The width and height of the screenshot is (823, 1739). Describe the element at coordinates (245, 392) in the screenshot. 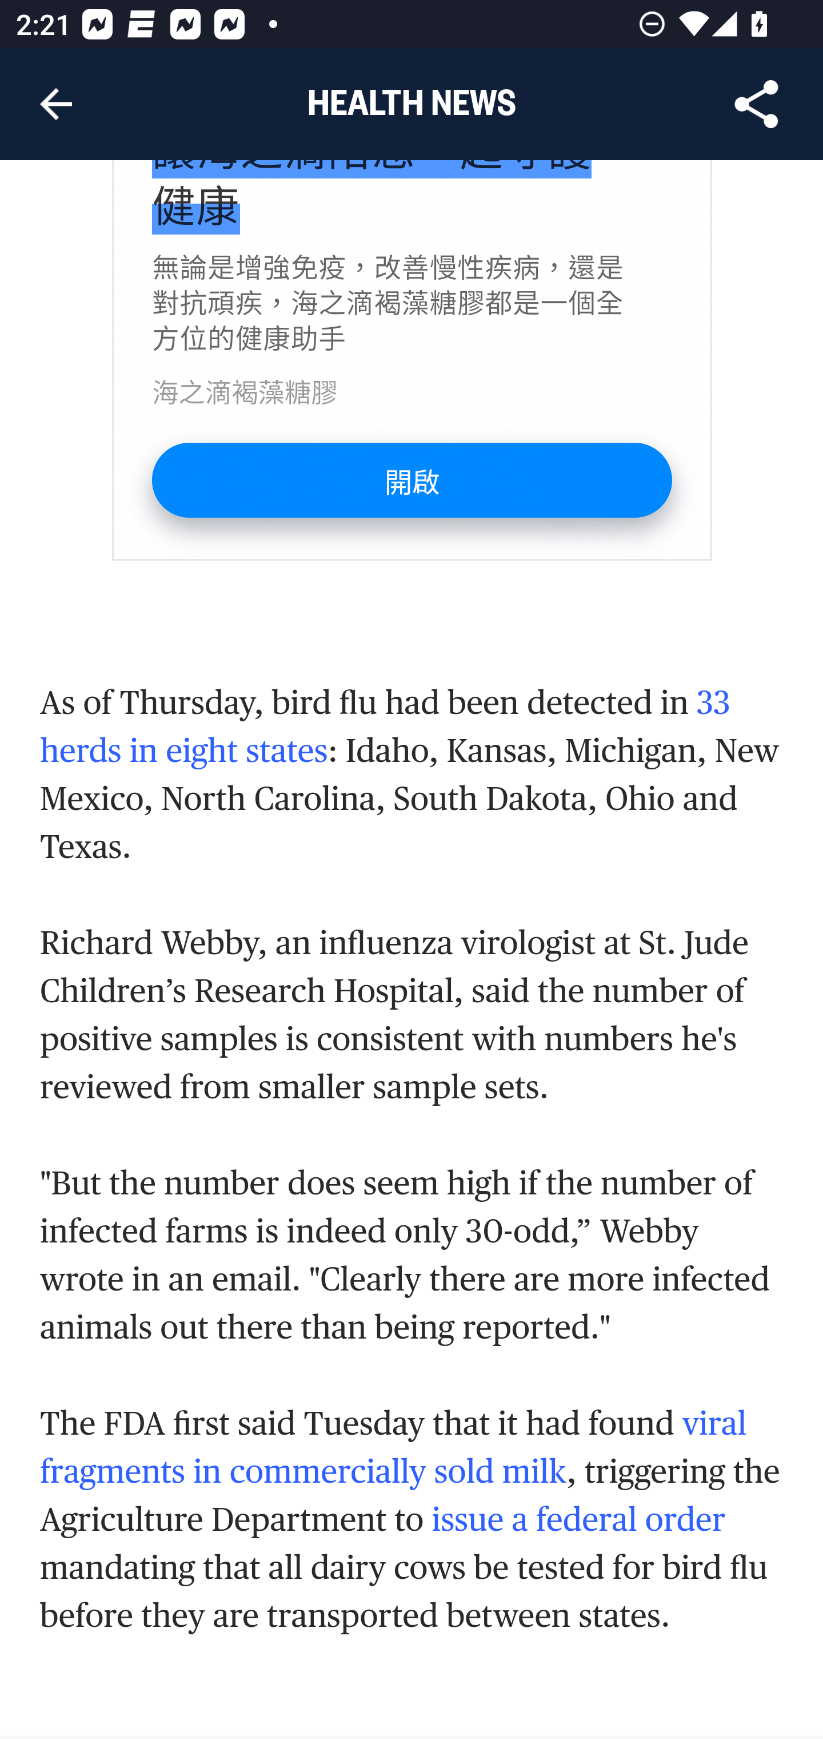

I see `海之滴褐藻糖膠` at that location.